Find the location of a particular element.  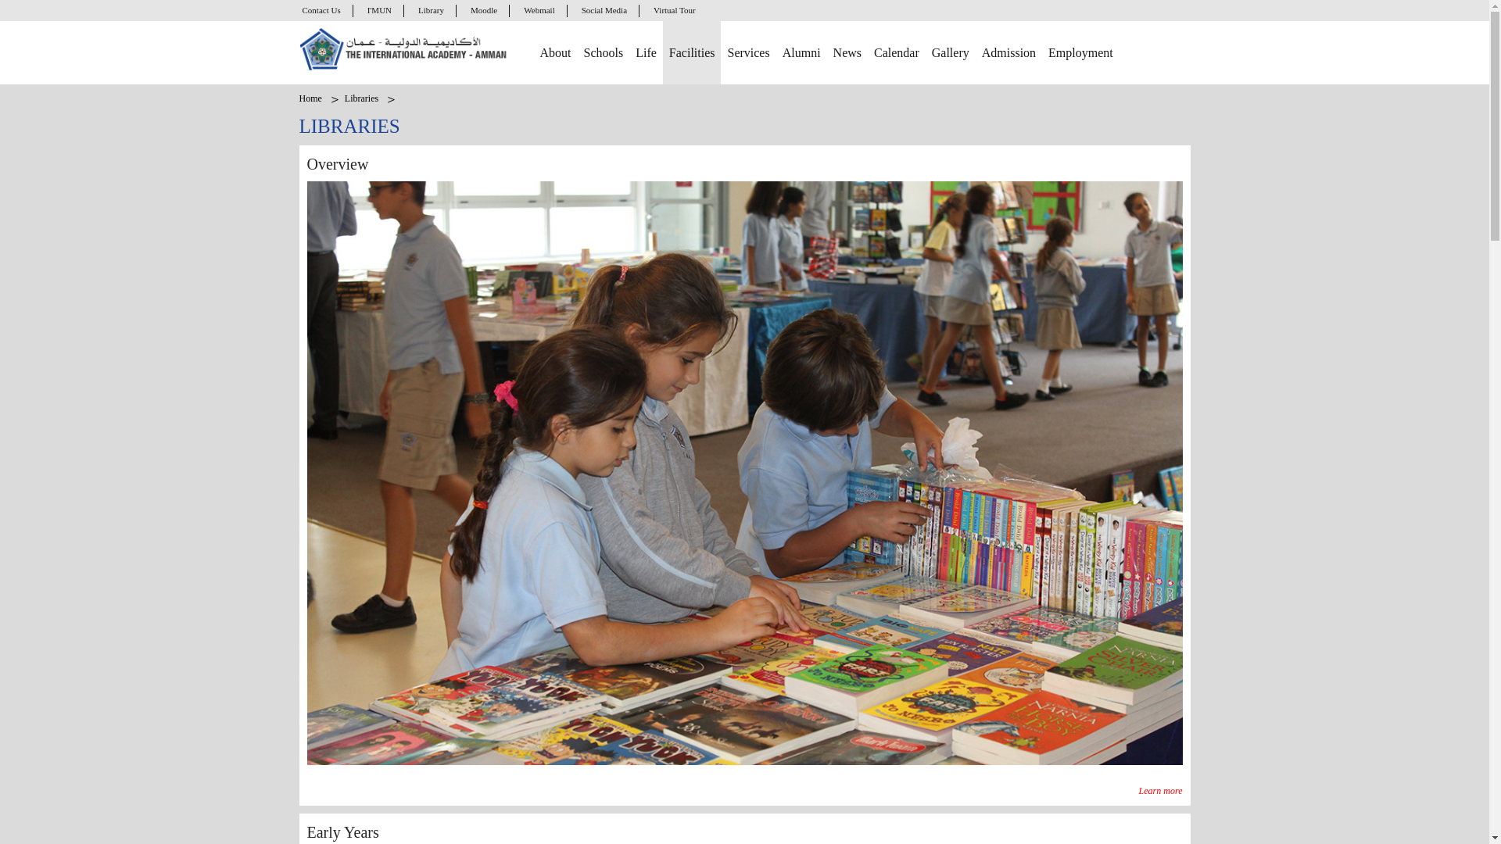

Home is located at coordinates (404, 48).